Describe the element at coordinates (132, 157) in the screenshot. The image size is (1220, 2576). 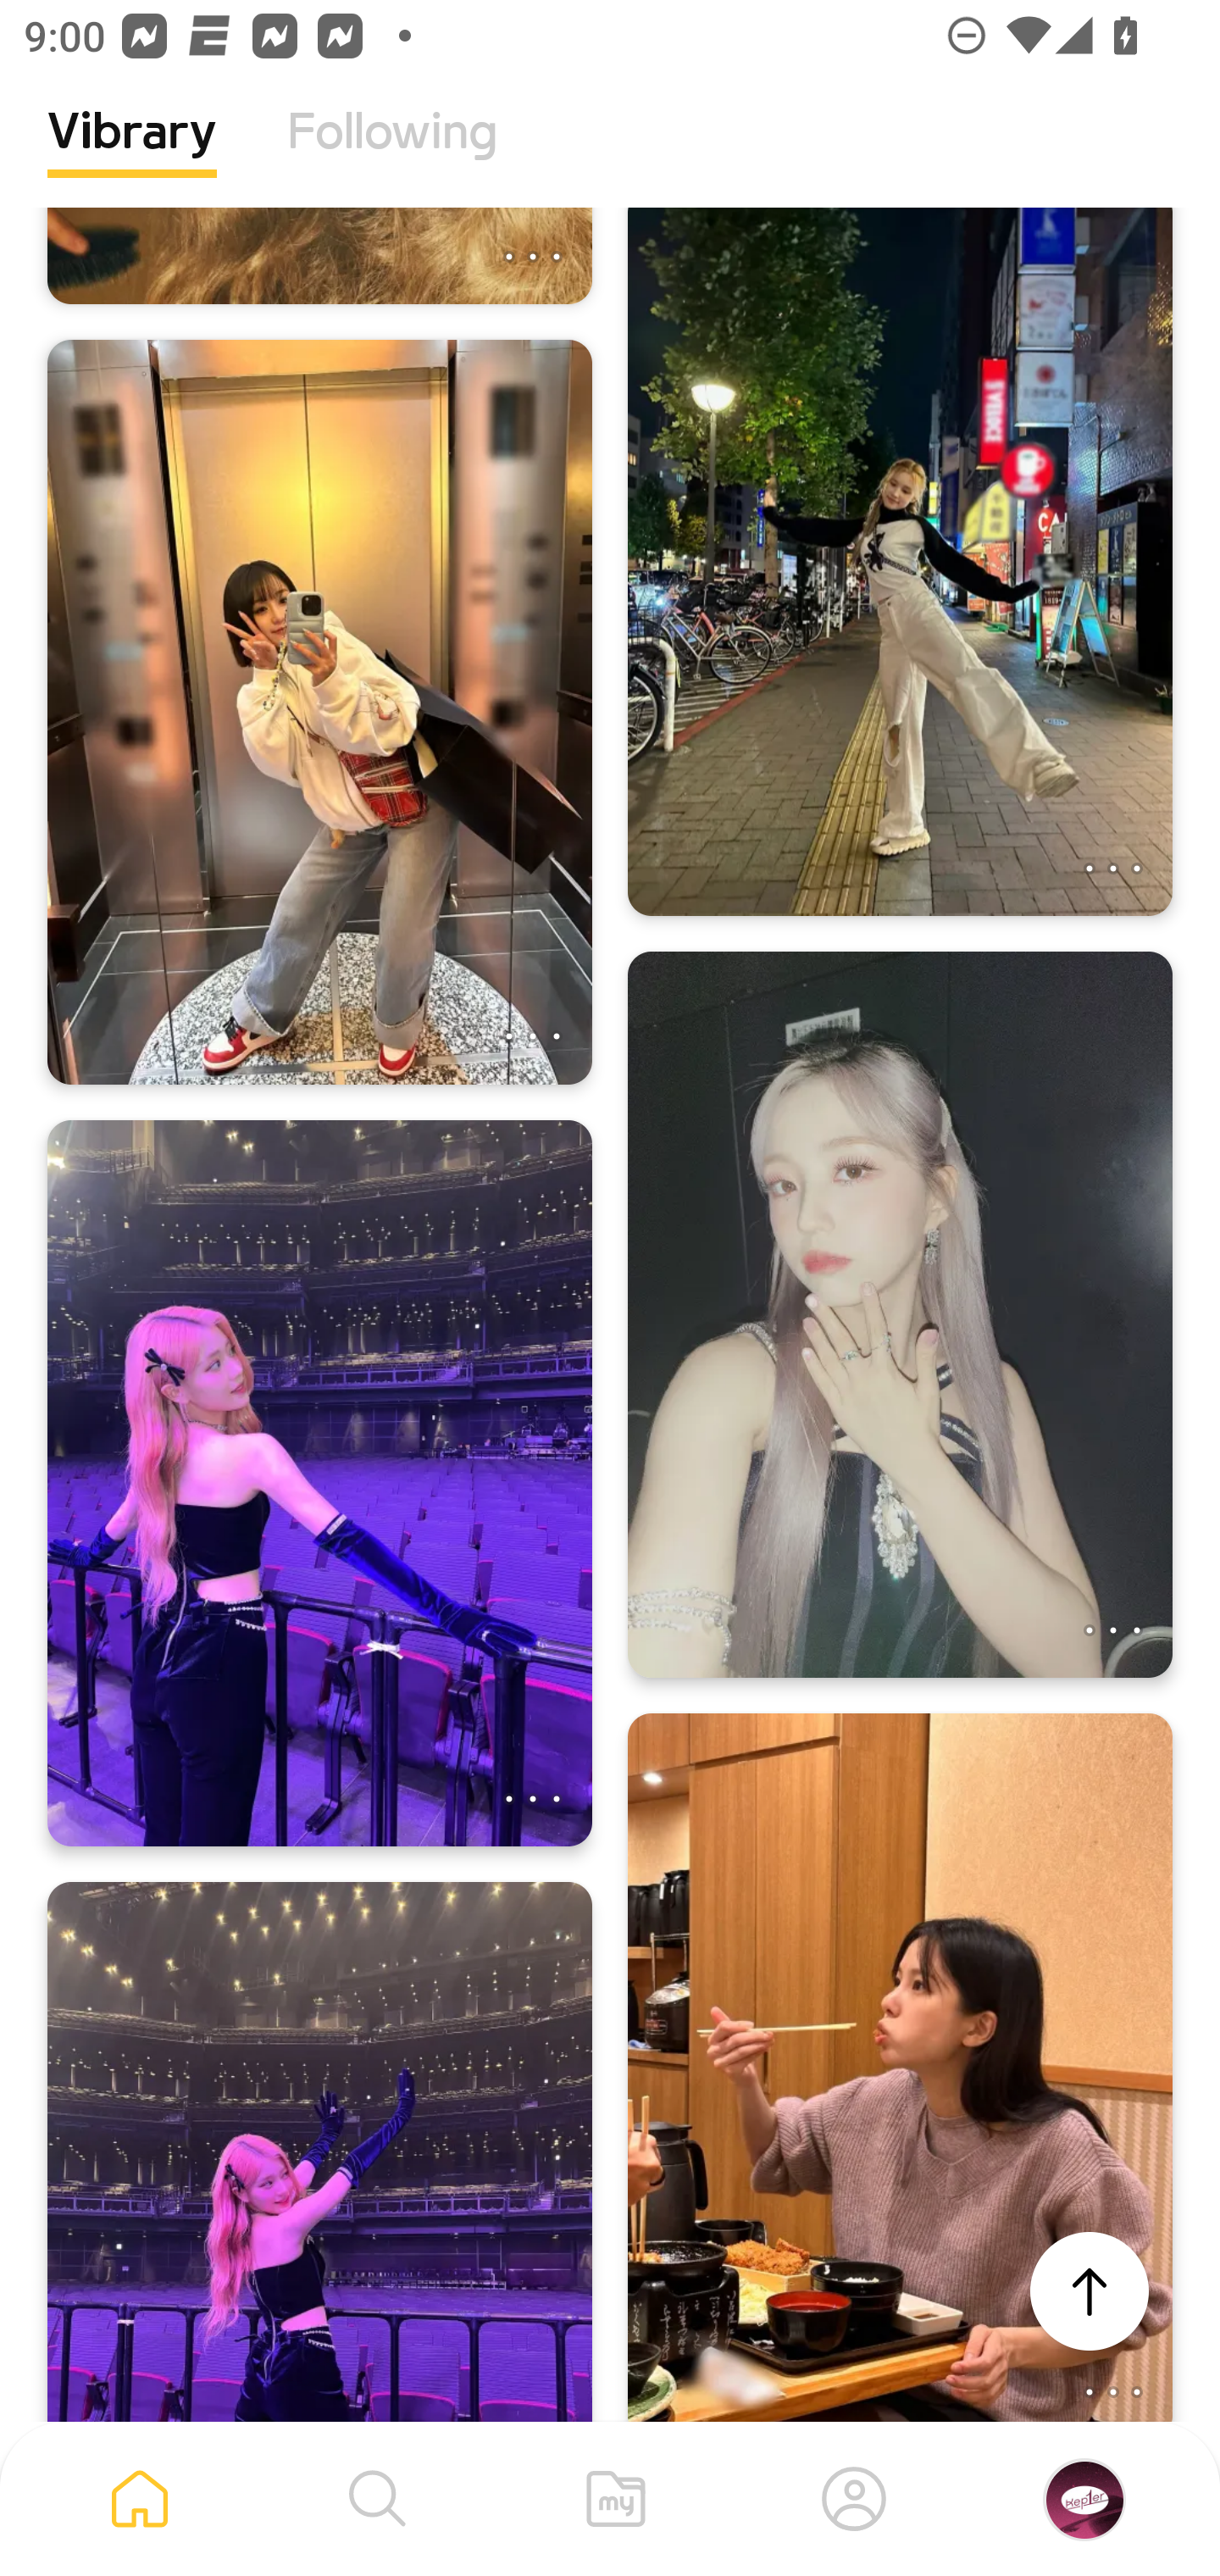
I see `Vibrary` at that location.